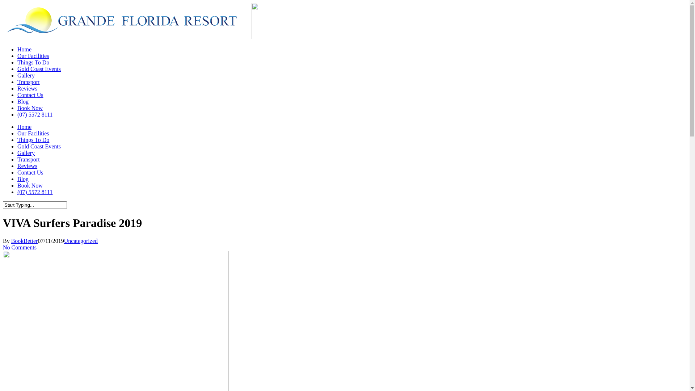 The height and width of the screenshot is (391, 695). I want to click on Gallery, so click(26, 75).